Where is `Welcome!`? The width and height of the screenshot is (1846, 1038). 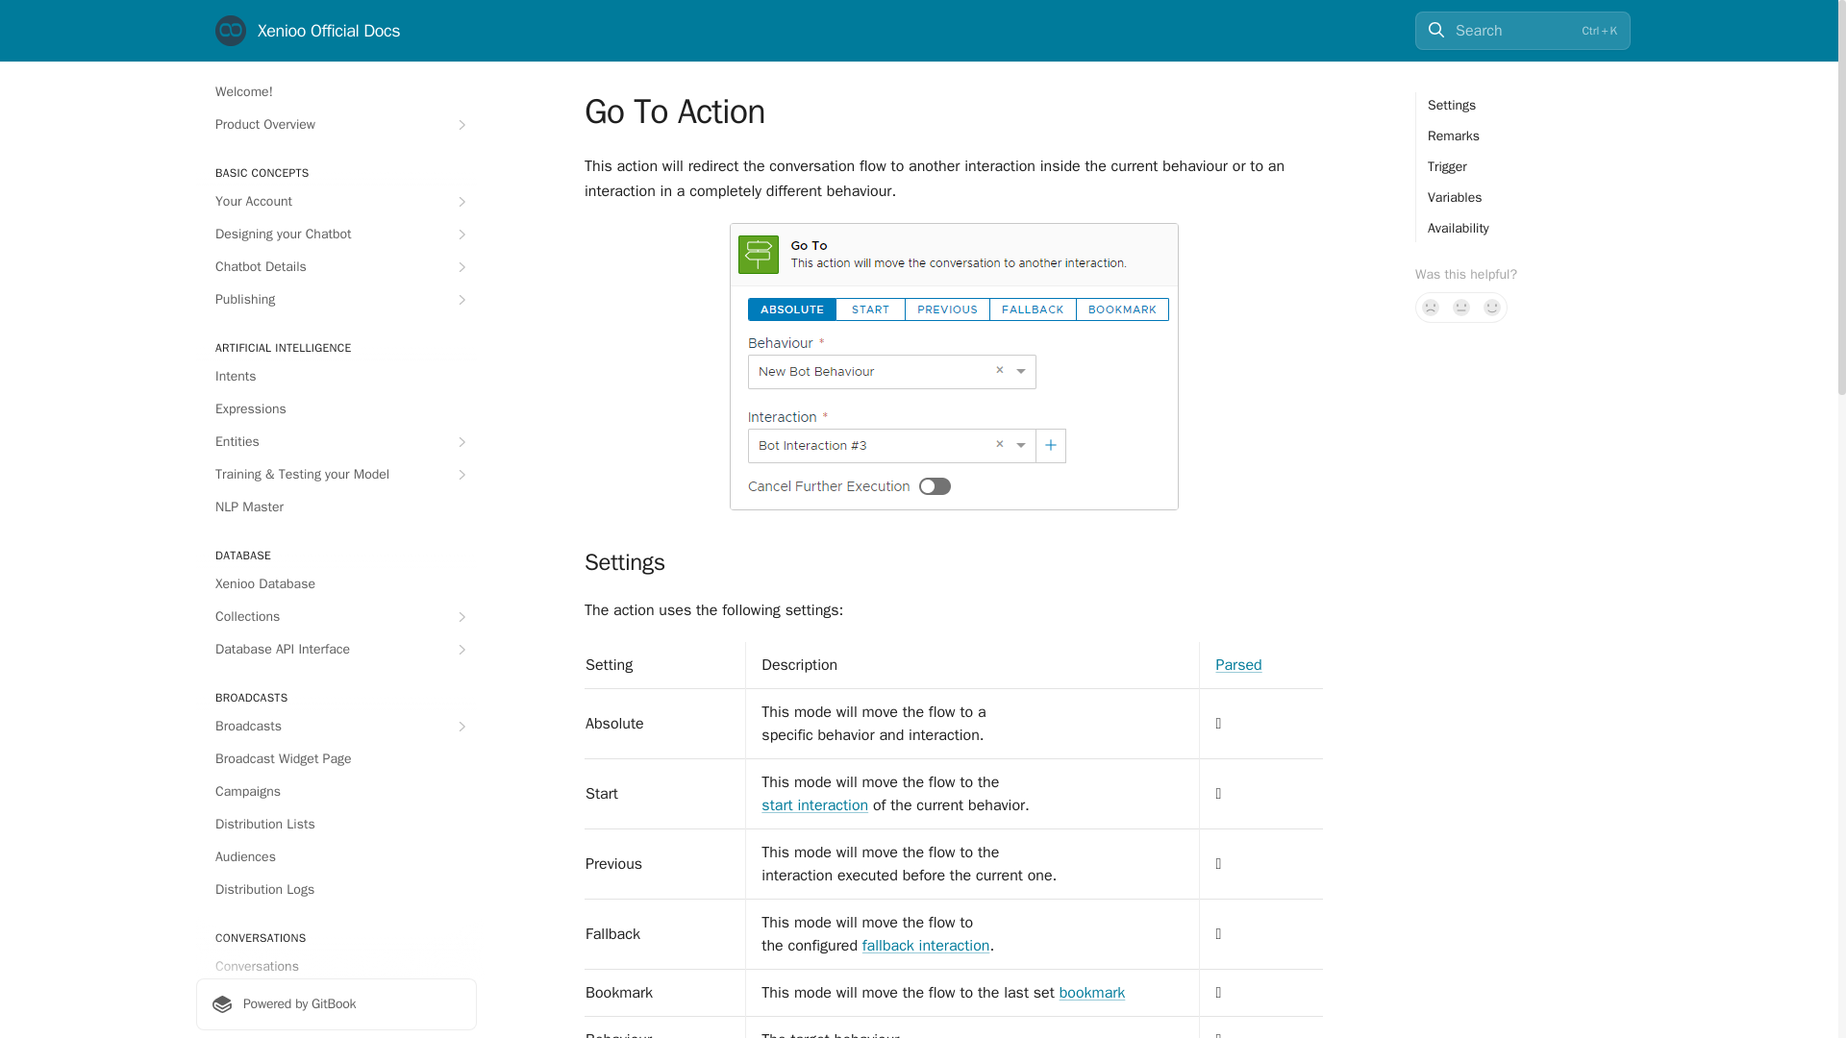
Welcome! is located at coordinates (336, 92).